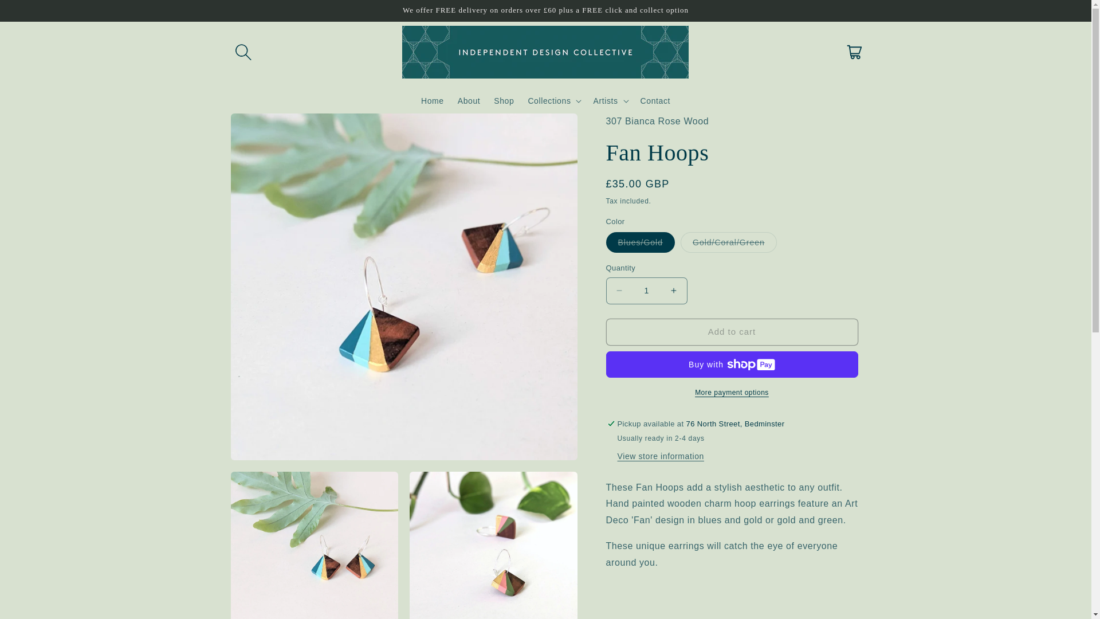  What do you see at coordinates (504, 101) in the screenshot?
I see `Shop` at bounding box center [504, 101].